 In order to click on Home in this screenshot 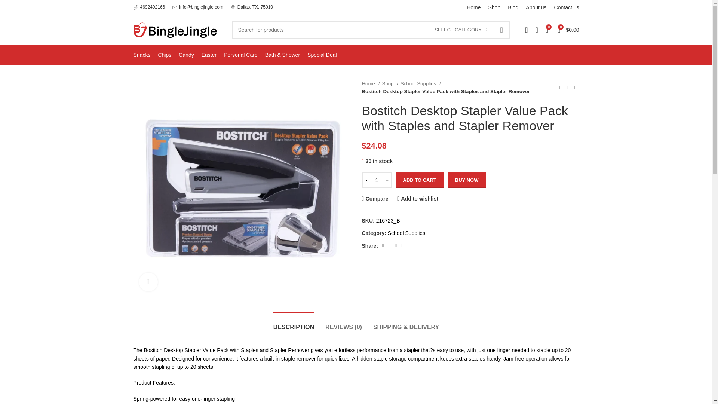, I will do `click(473, 7)`.